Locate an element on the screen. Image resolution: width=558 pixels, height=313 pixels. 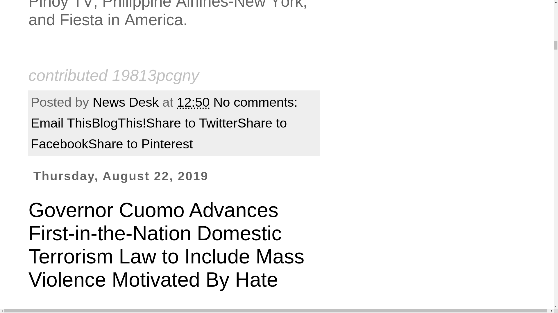
No comments: is located at coordinates (257, 102).